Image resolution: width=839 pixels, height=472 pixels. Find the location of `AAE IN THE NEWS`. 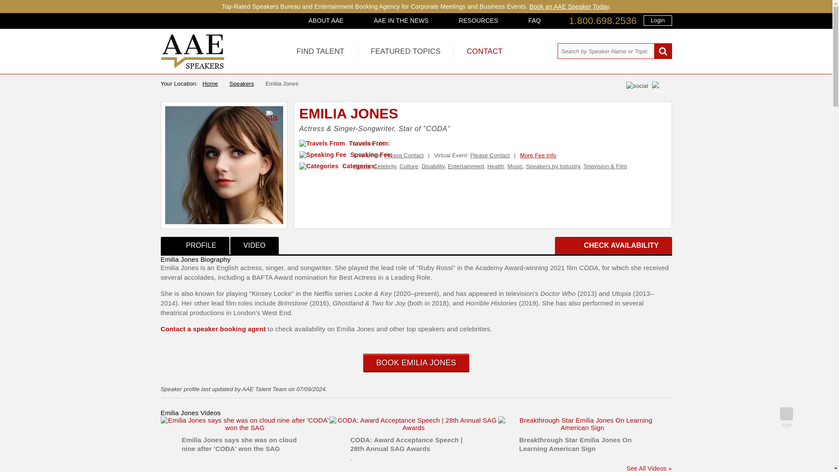

AAE IN THE NEWS is located at coordinates (401, 20).